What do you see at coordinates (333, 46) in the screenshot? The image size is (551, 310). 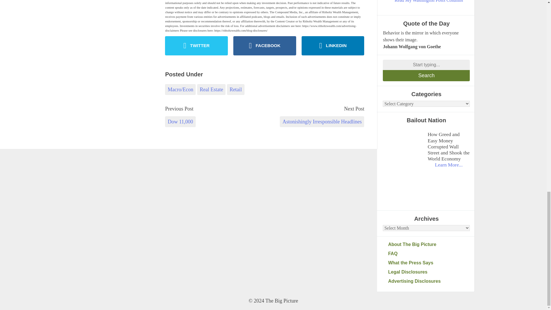 I see `LINKEDIN` at bounding box center [333, 46].